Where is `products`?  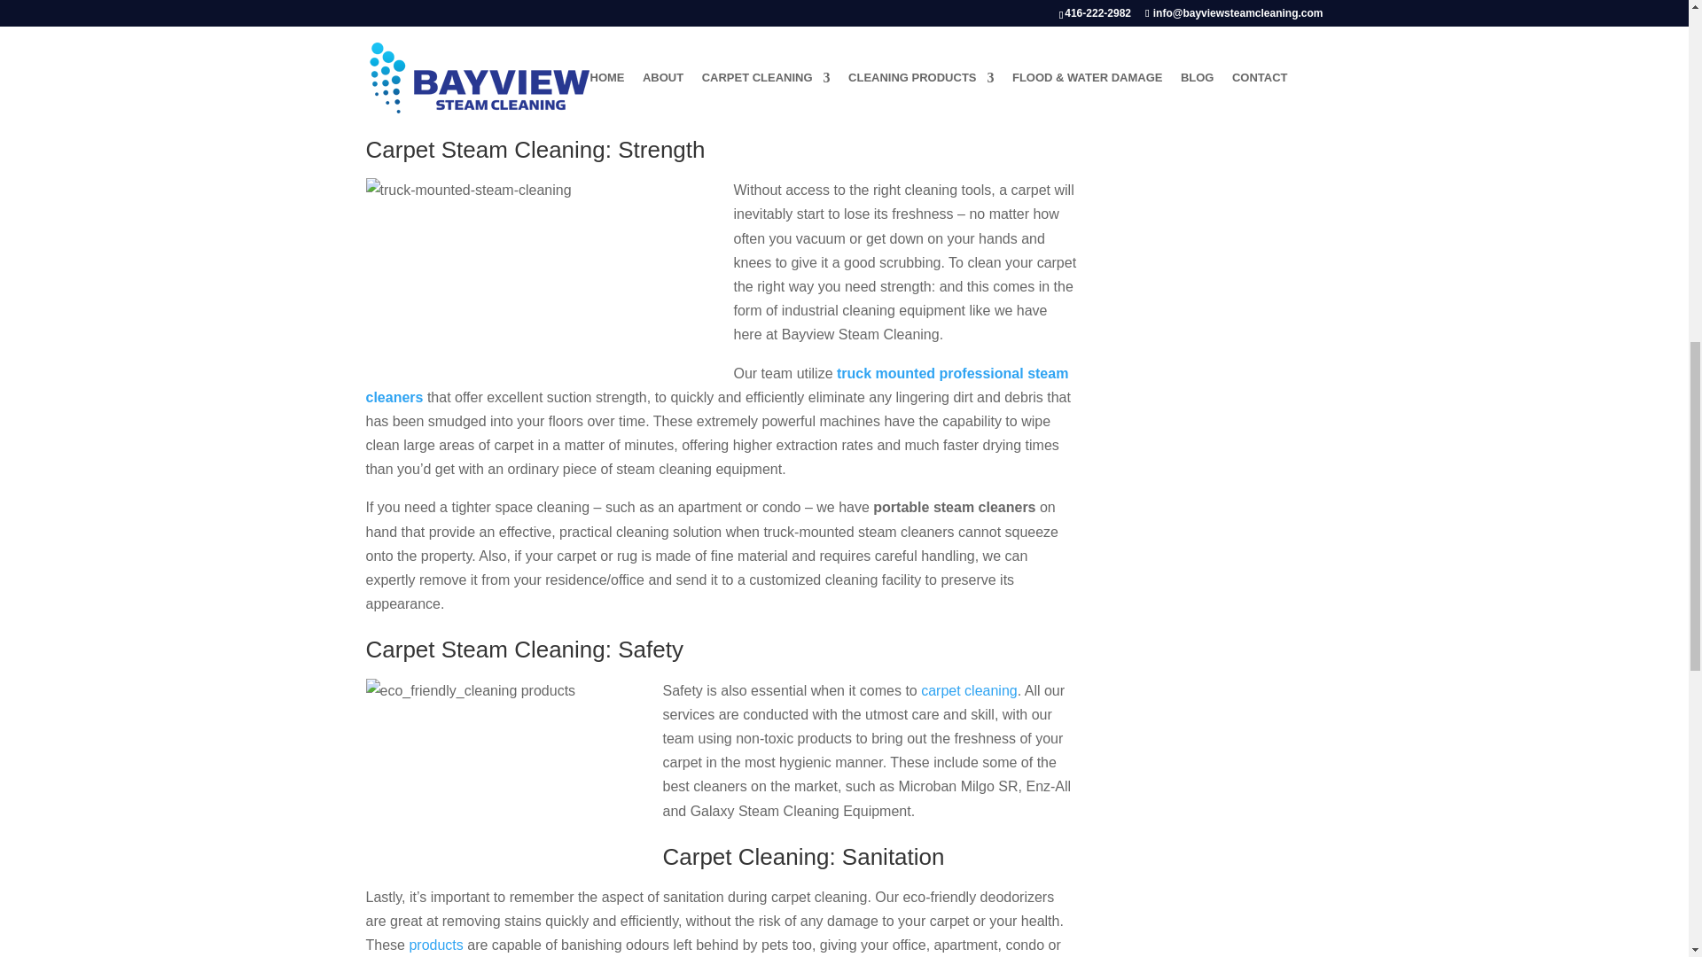
products is located at coordinates (435, 945).